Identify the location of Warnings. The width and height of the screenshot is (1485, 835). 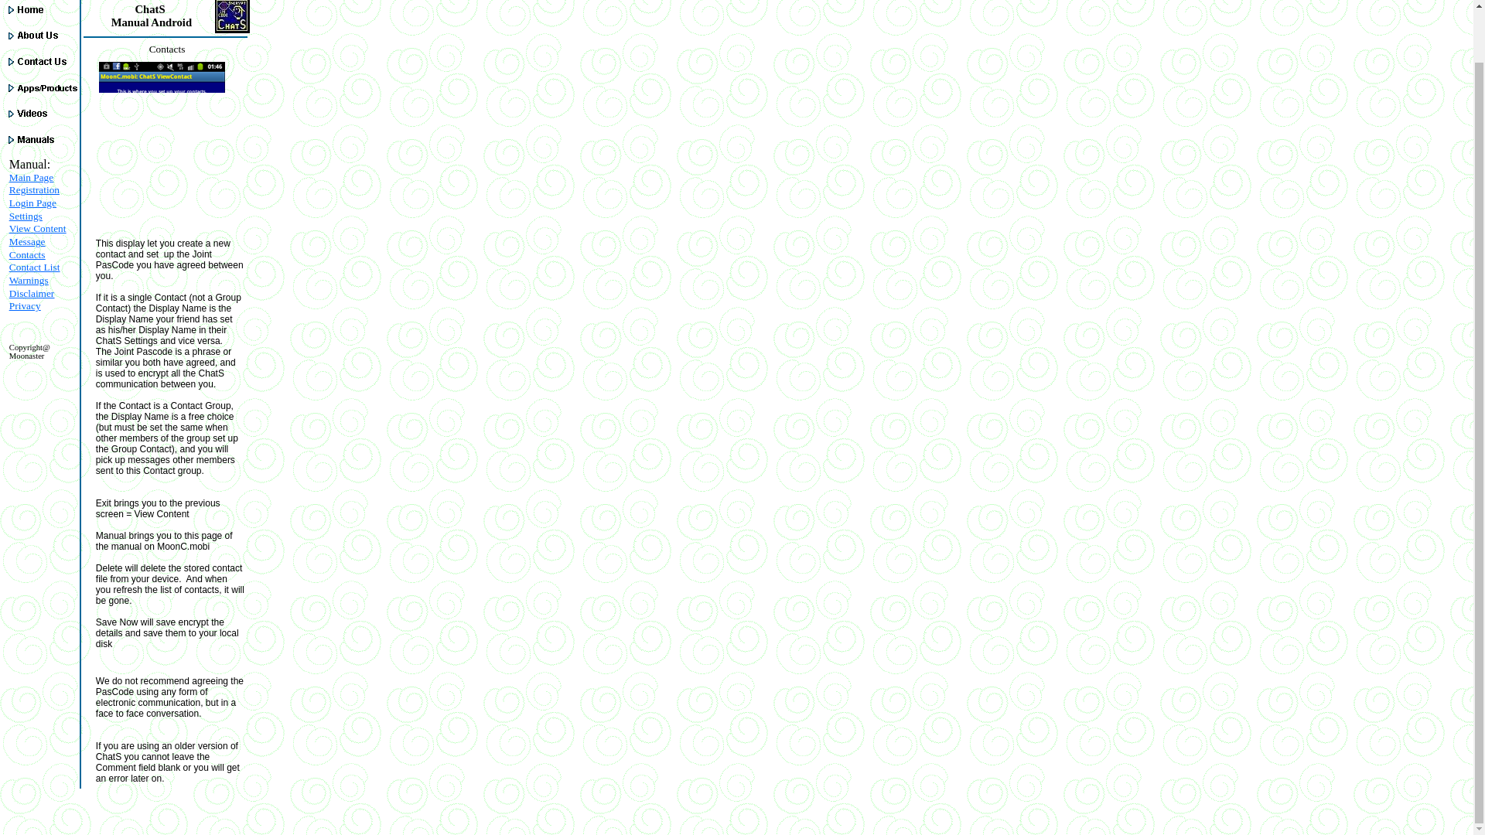
(29, 280).